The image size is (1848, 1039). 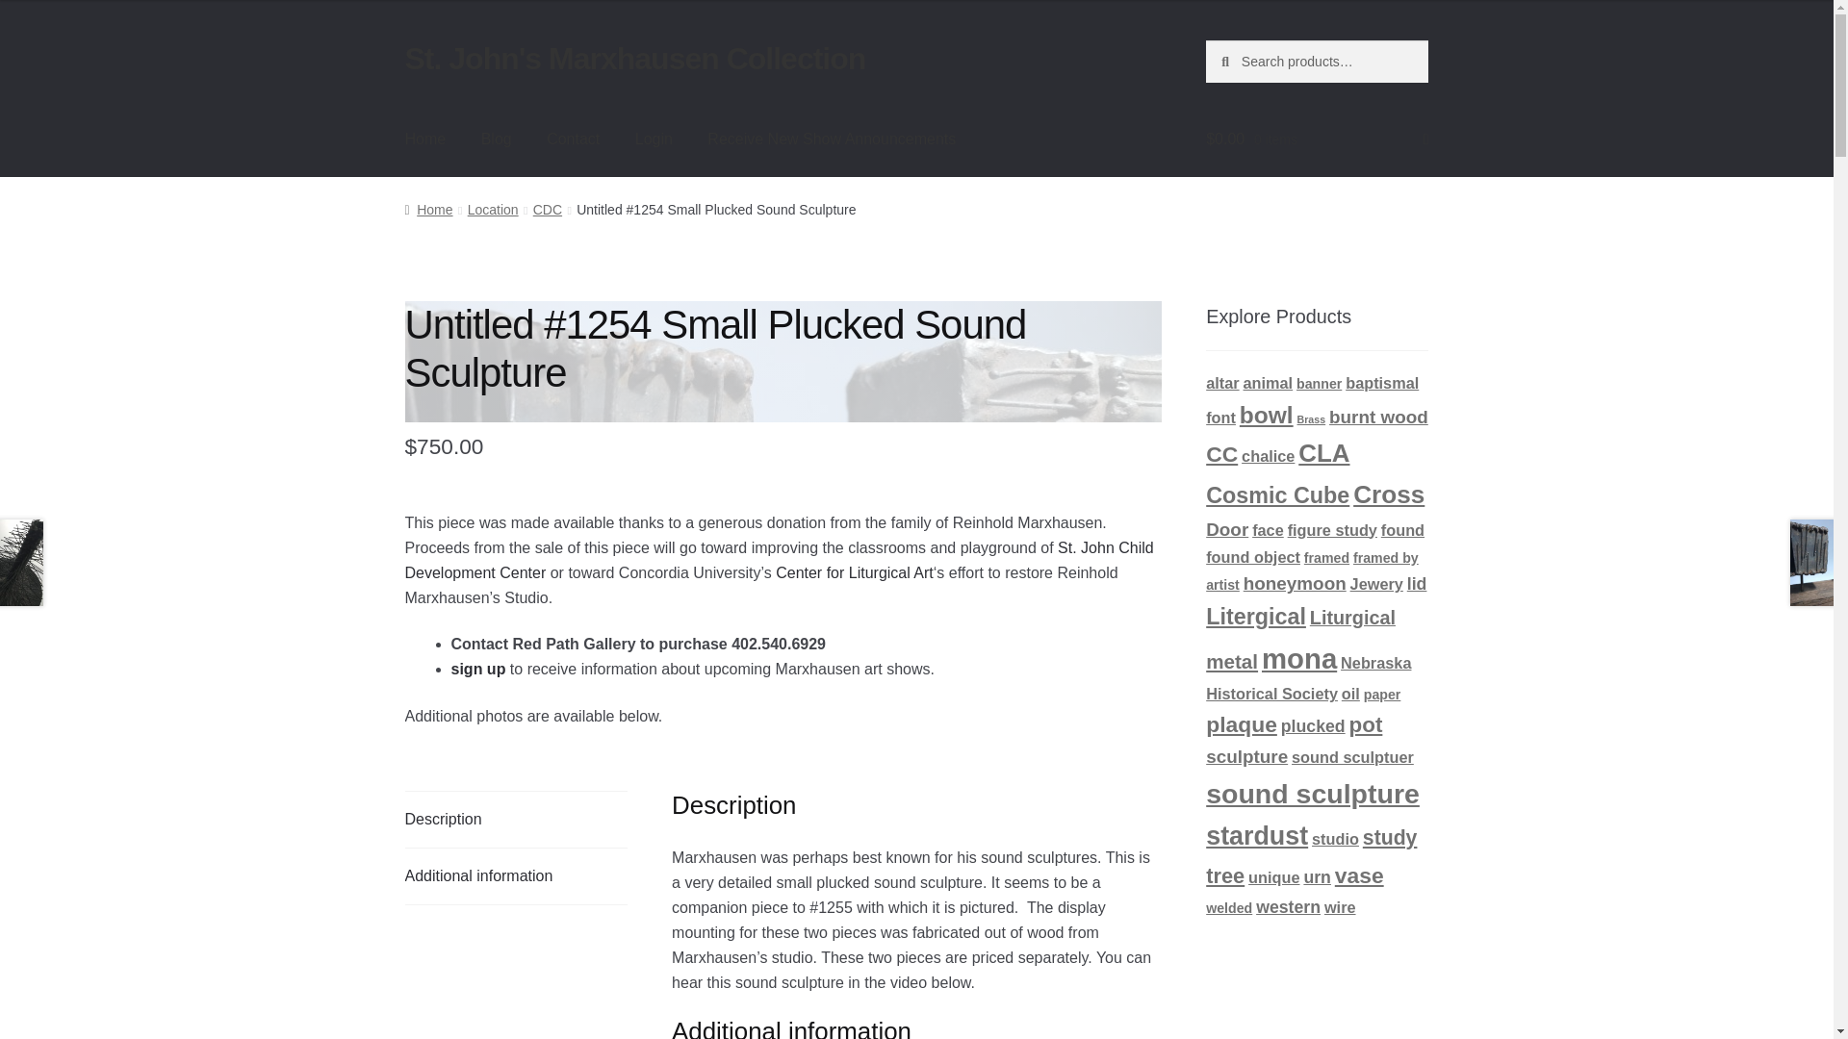 What do you see at coordinates (855, 572) in the screenshot?
I see `Center for Liturgical Art` at bounding box center [855, 572].